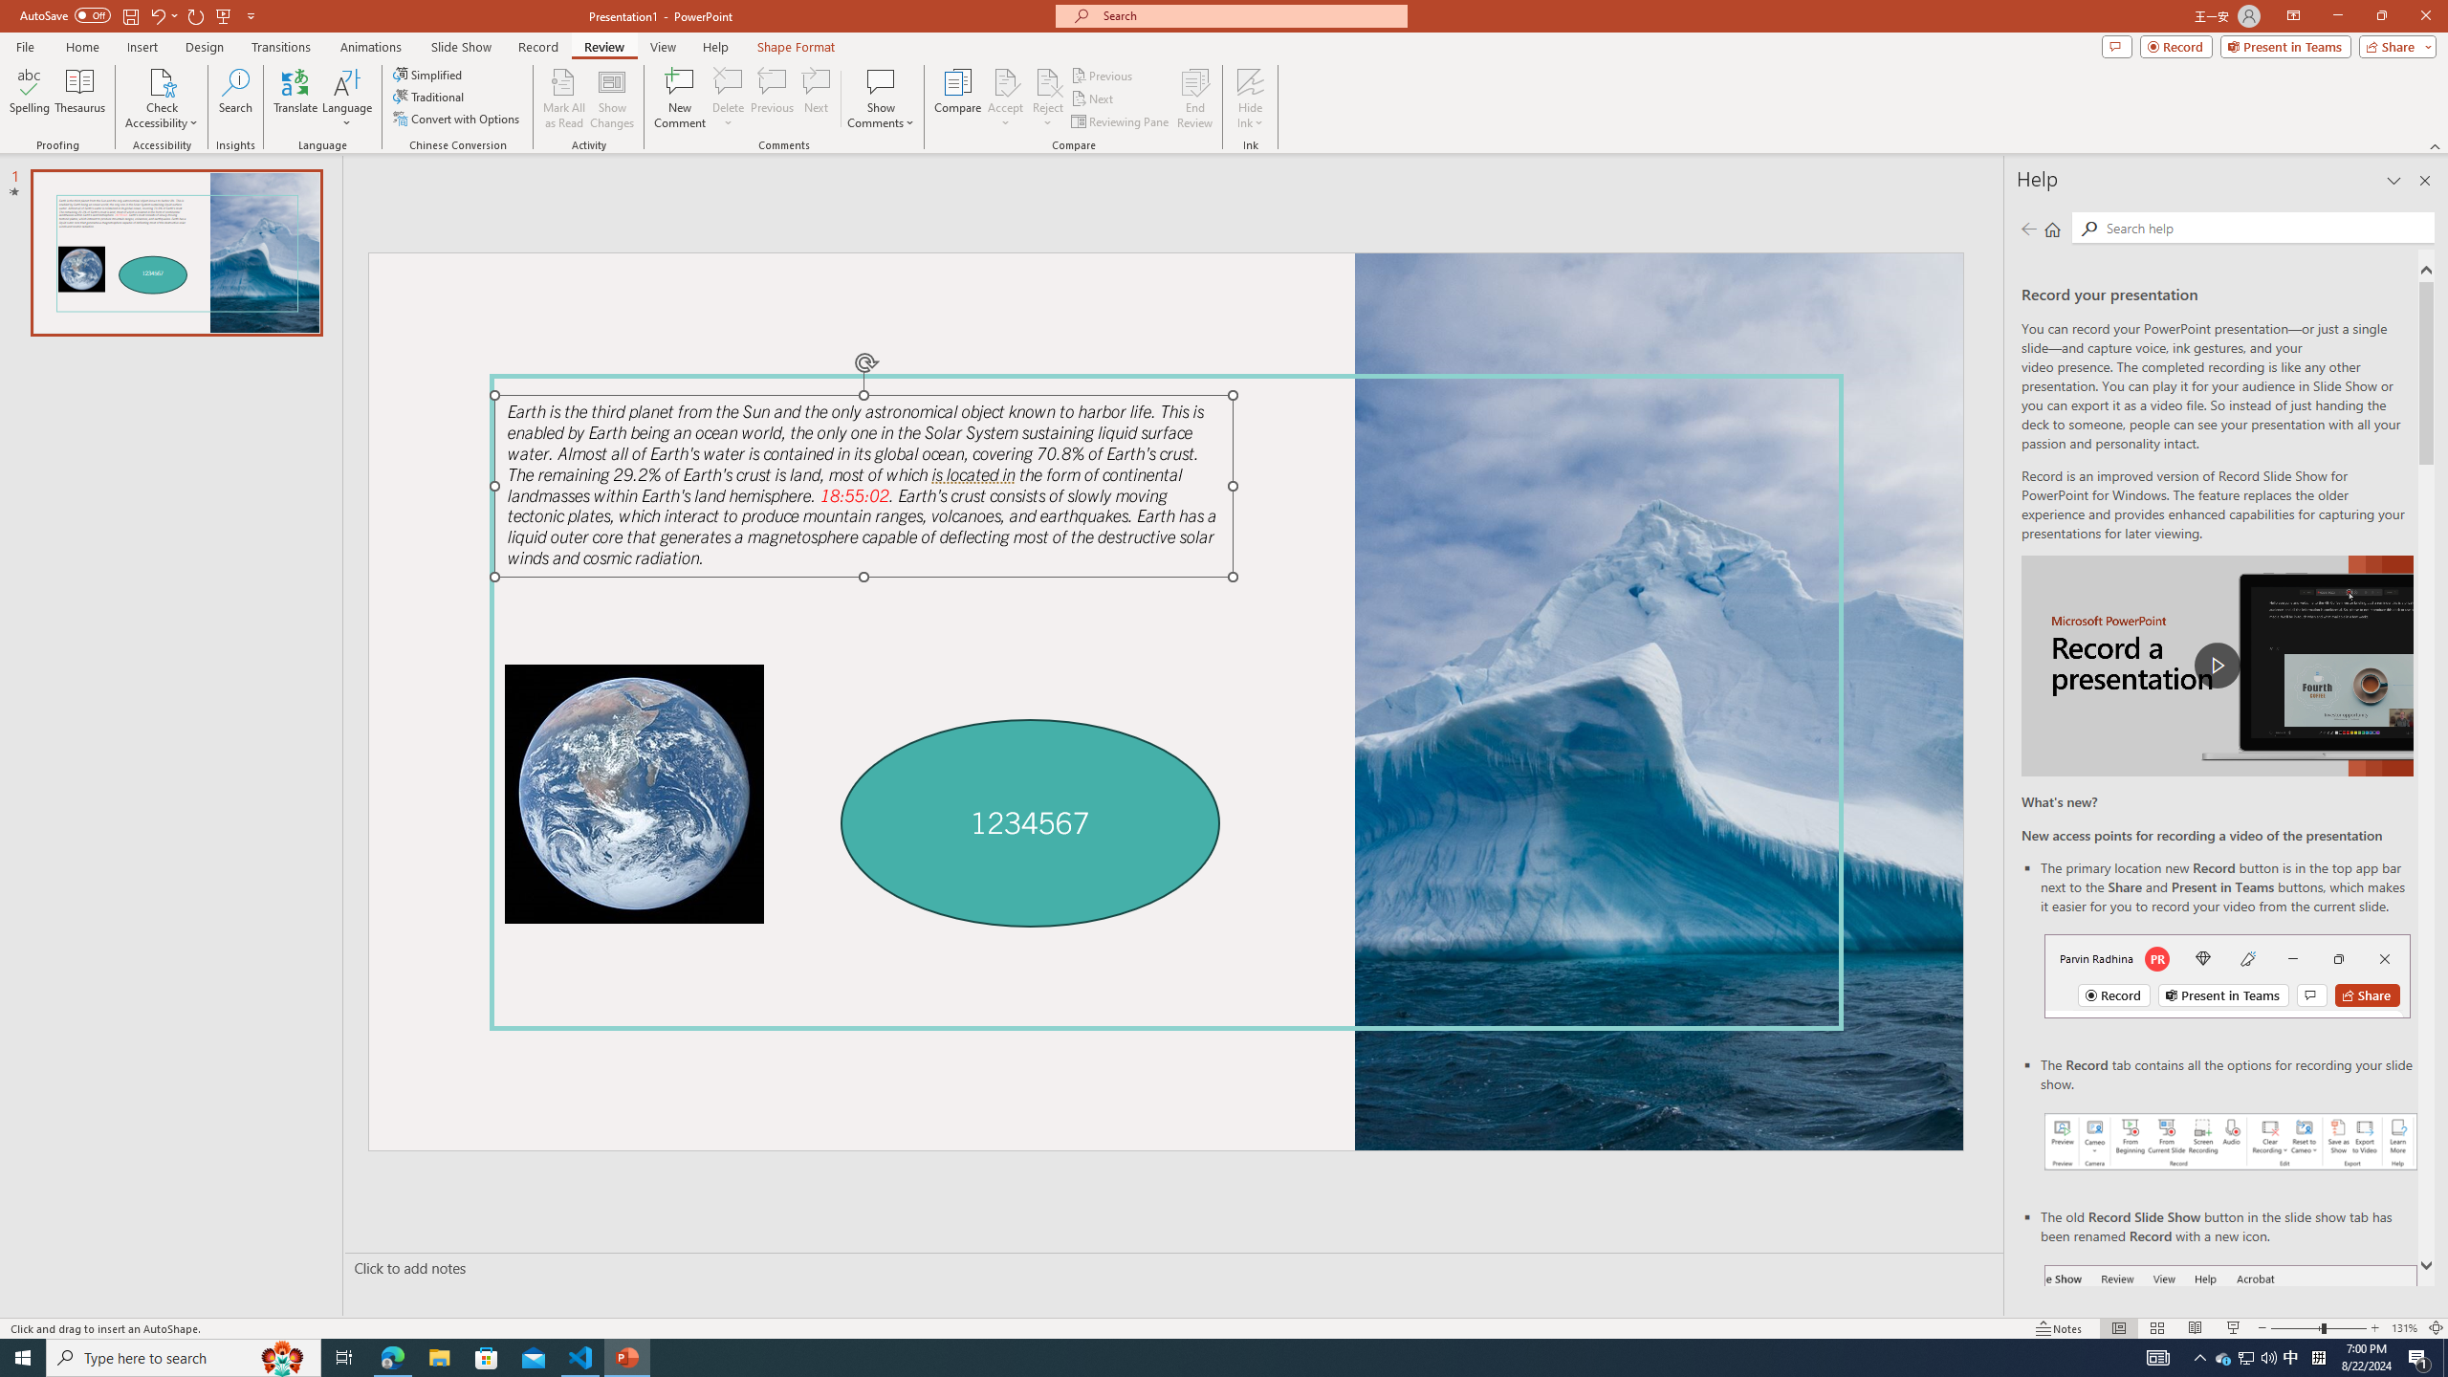 The image size is (2448, 1377). I want to click on Show Comments, so click(882, 98).